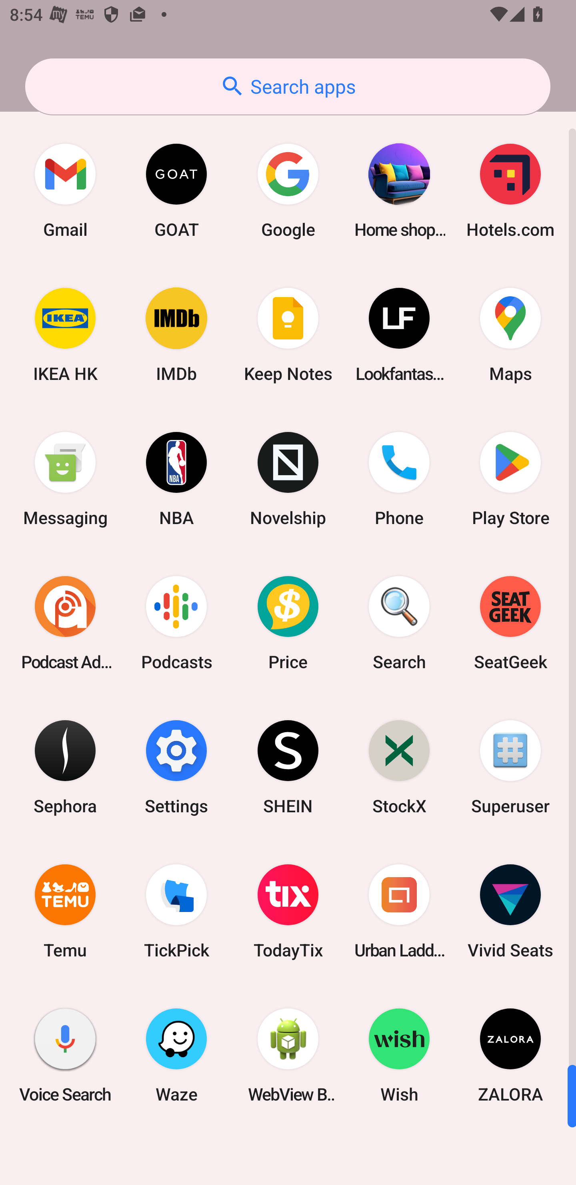 This screenshot has width=576, height=1185. What do you see at coordinates (176, 1055) in the screenshot?
I see `Waze` at bounding box center [176, 1055].